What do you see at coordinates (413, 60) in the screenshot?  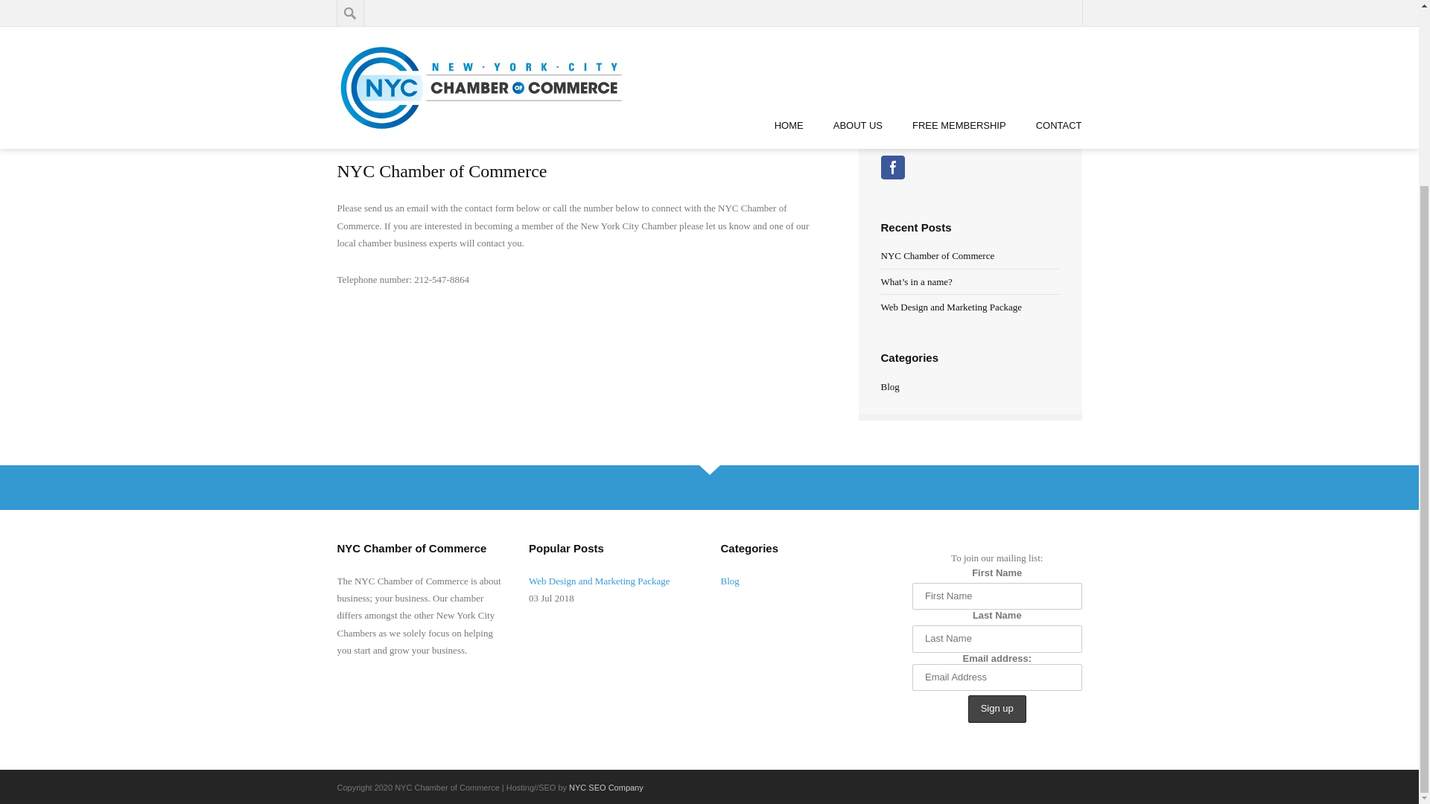 I see `CONTACT` at bounding box center [413, 60].